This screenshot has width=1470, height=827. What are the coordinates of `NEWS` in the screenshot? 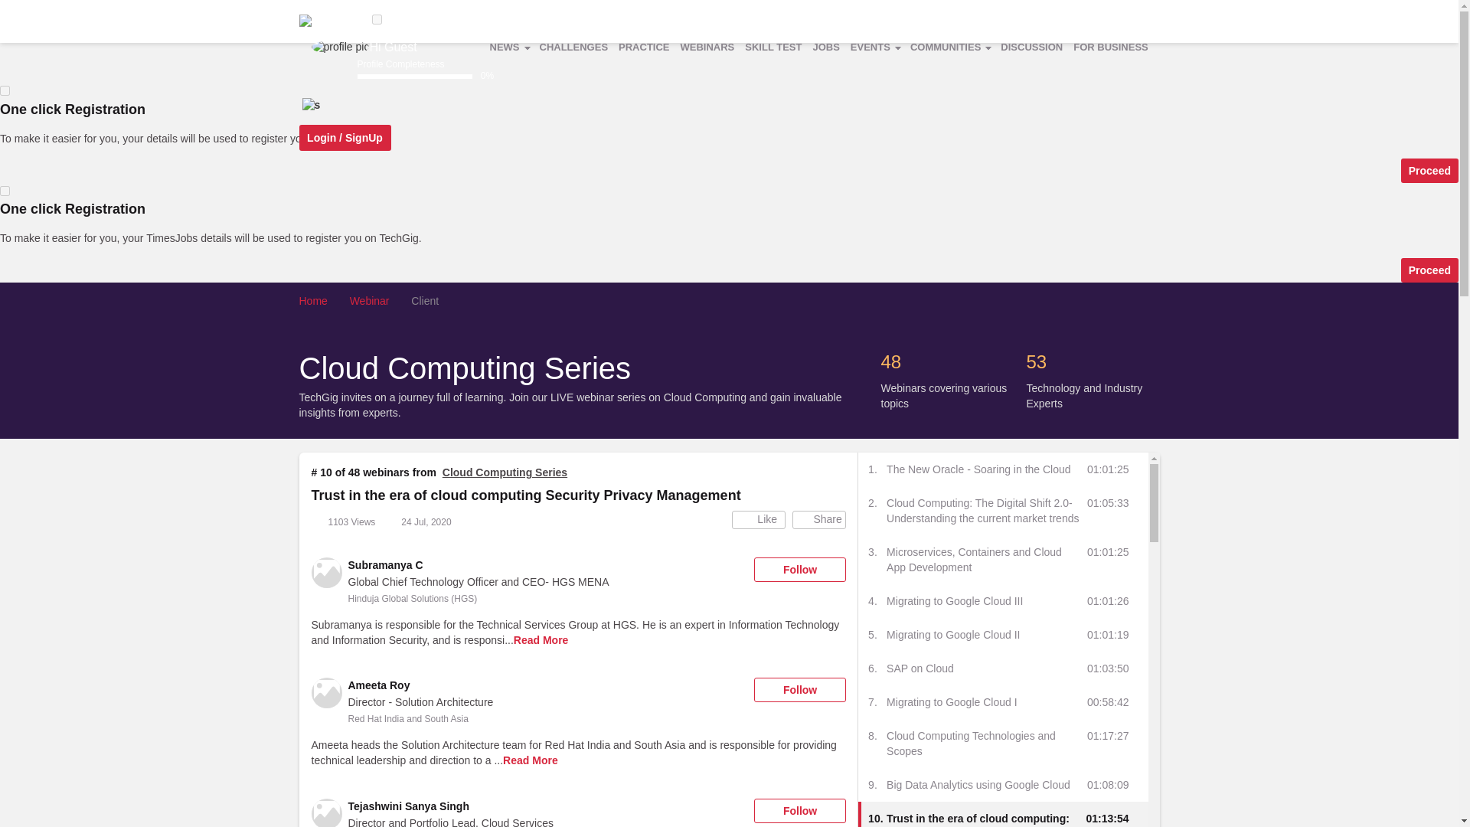 It's located at (508, 47).